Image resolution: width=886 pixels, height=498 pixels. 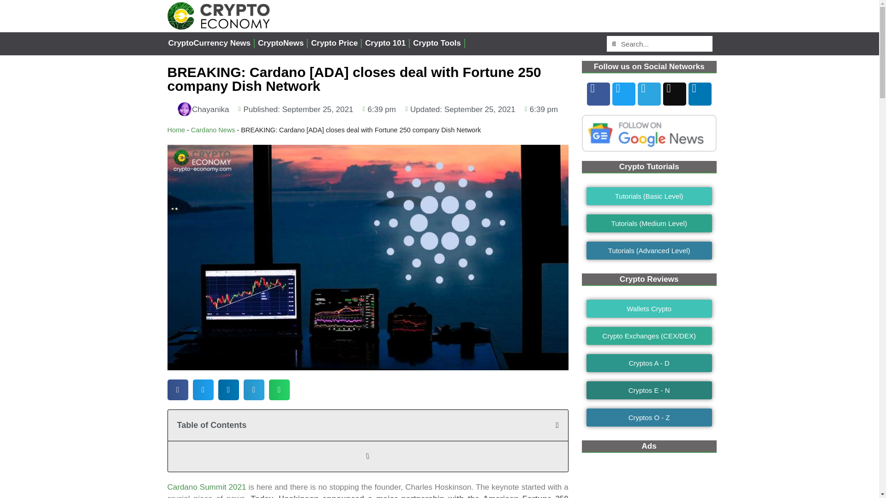 What do you see at coordinates (385, 43) in the screenshot?
I see `Crypto 101` at bounding box center [385, 43].